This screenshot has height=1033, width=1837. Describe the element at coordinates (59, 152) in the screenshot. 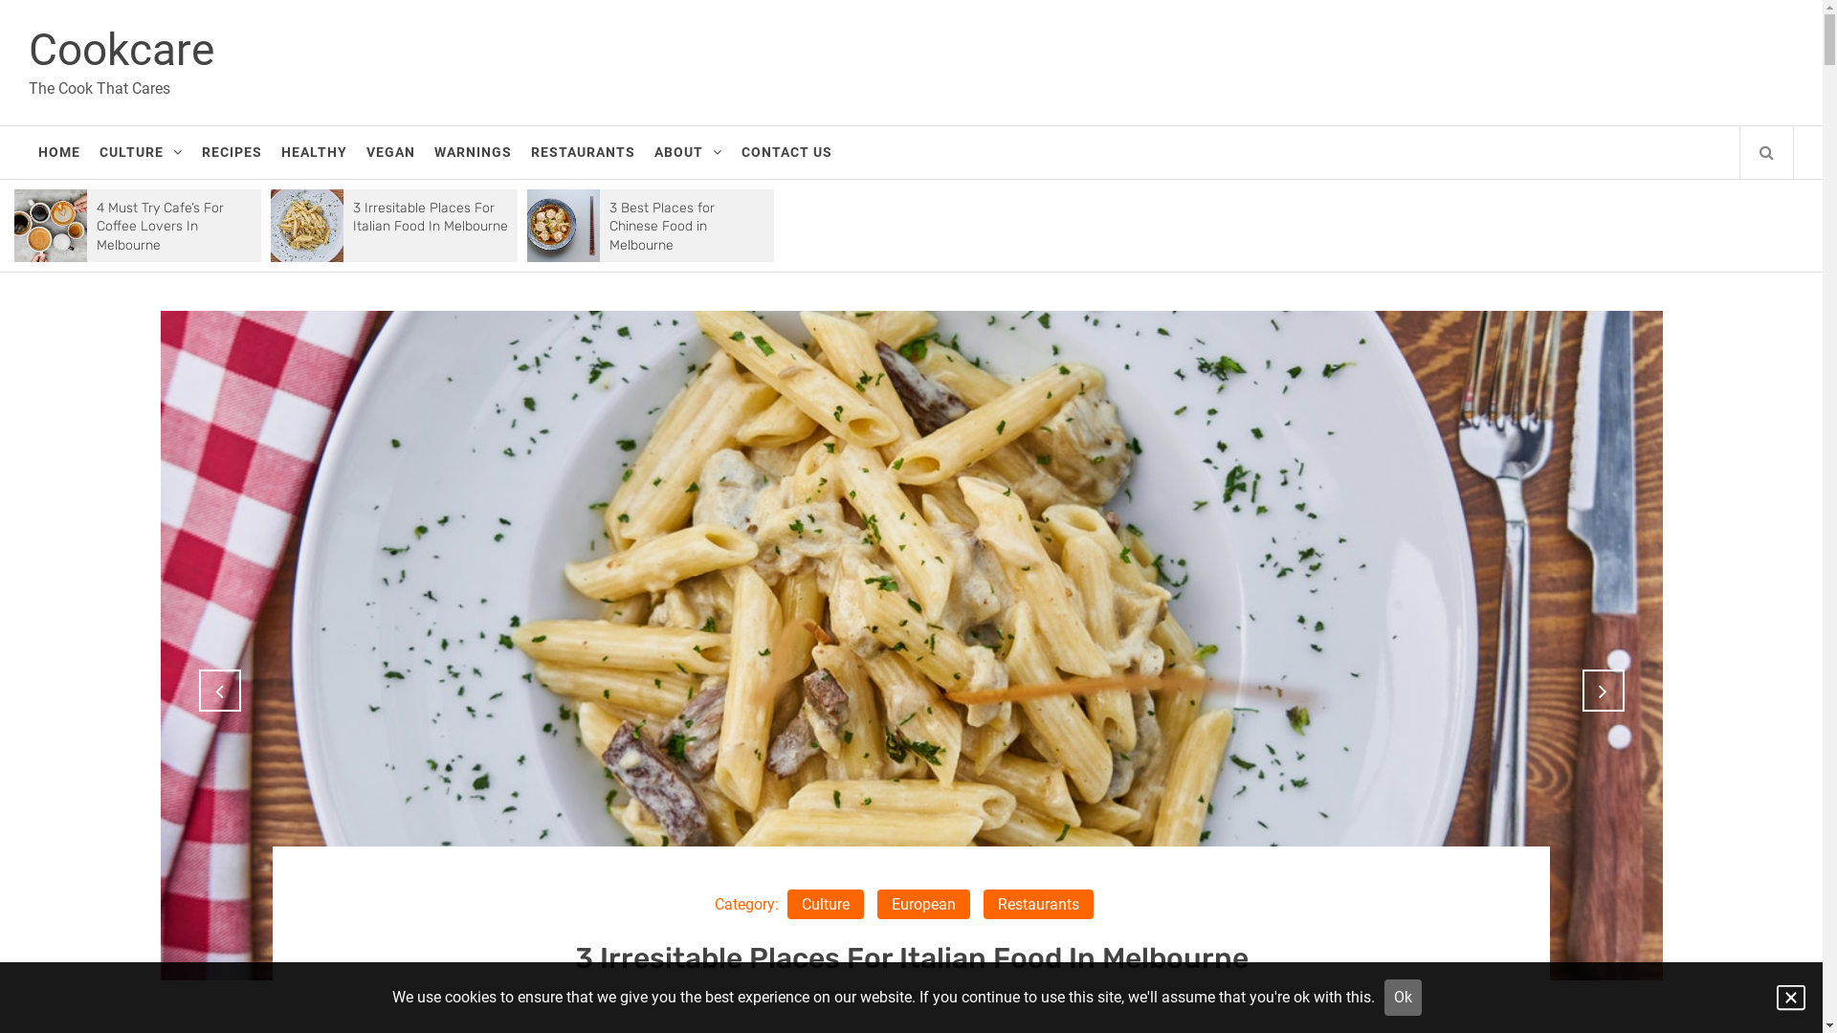

I see `HOME` at that location.